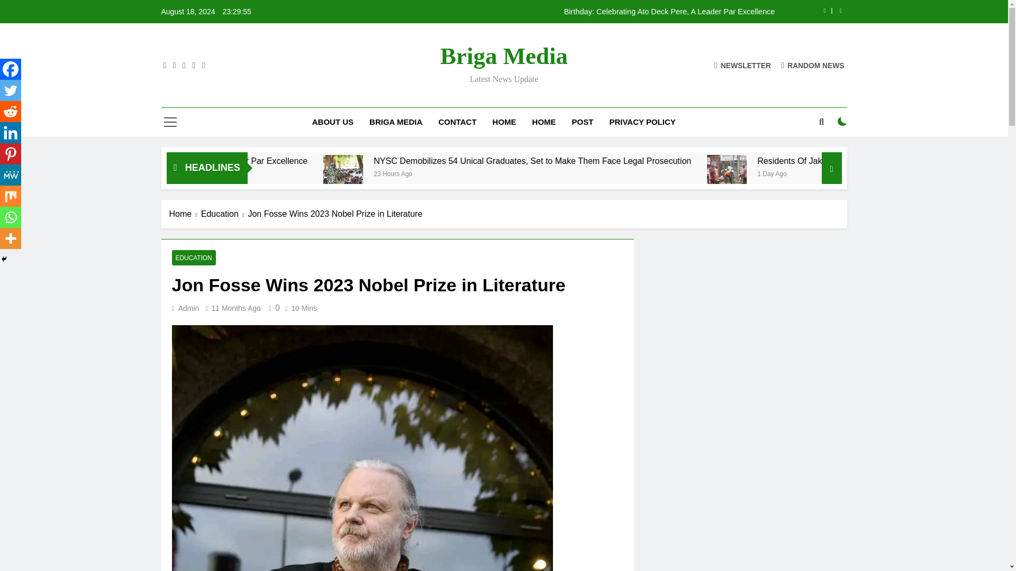 This screenshot has height=571, width=1016. I want to click on Briga Media, so click(504, 56).